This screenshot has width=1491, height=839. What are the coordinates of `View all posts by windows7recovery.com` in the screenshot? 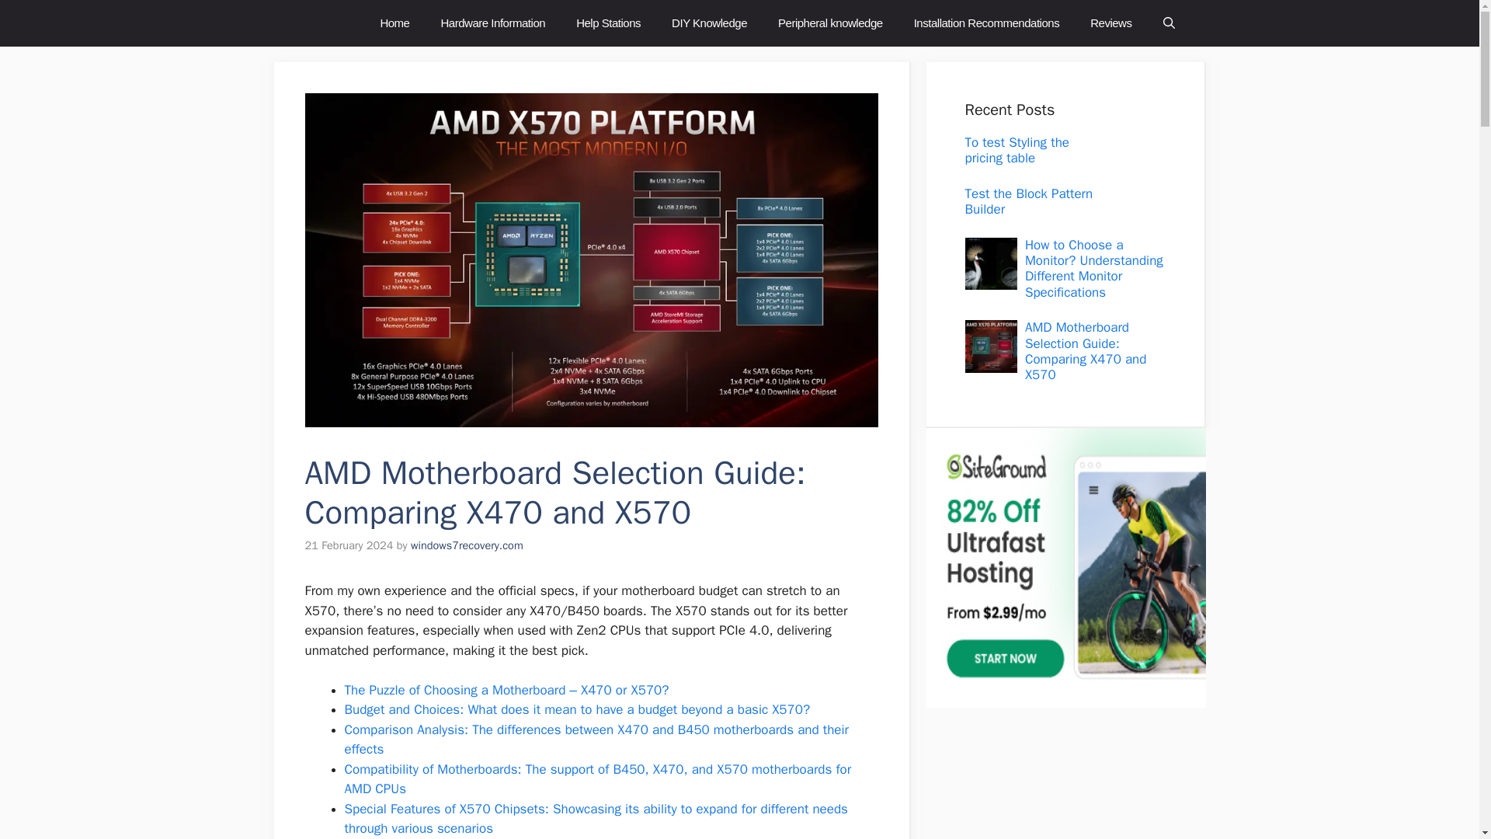 It's located at (467, 545).